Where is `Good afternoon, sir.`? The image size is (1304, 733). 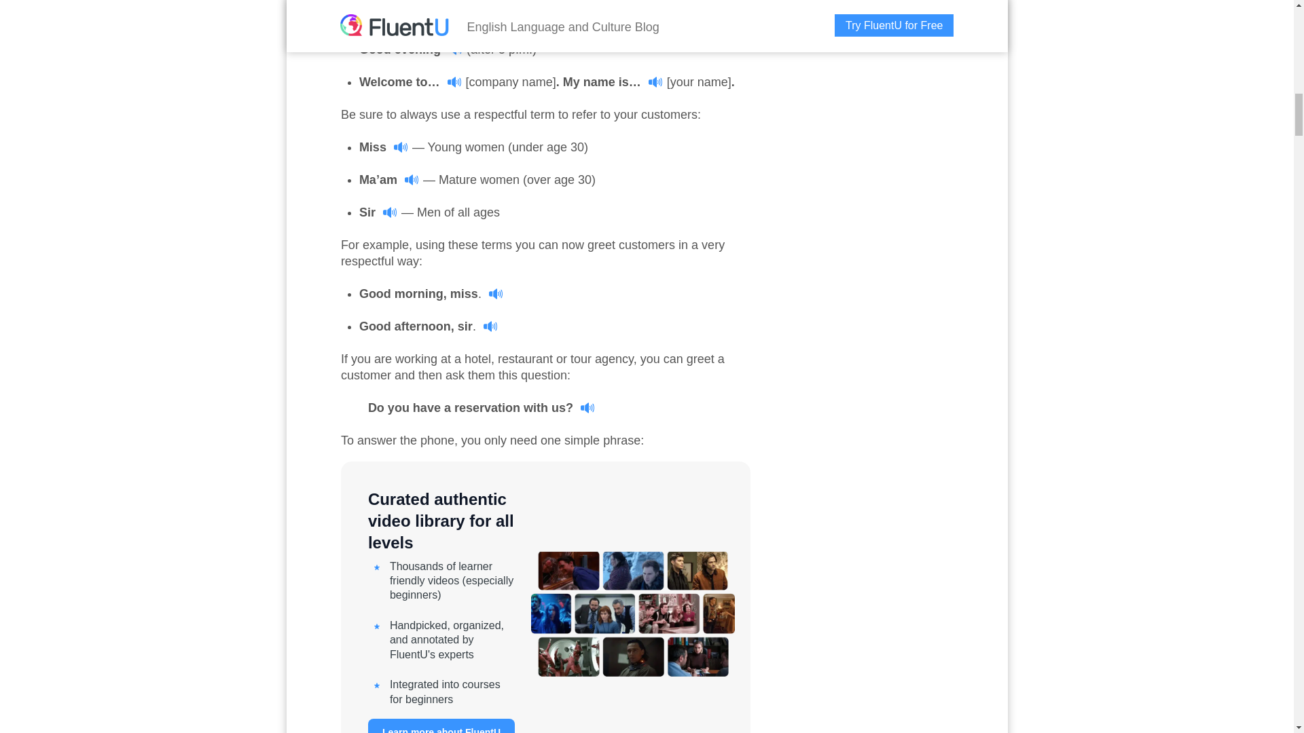
Good afternoon, sir. is located at coordinates (429, 326).